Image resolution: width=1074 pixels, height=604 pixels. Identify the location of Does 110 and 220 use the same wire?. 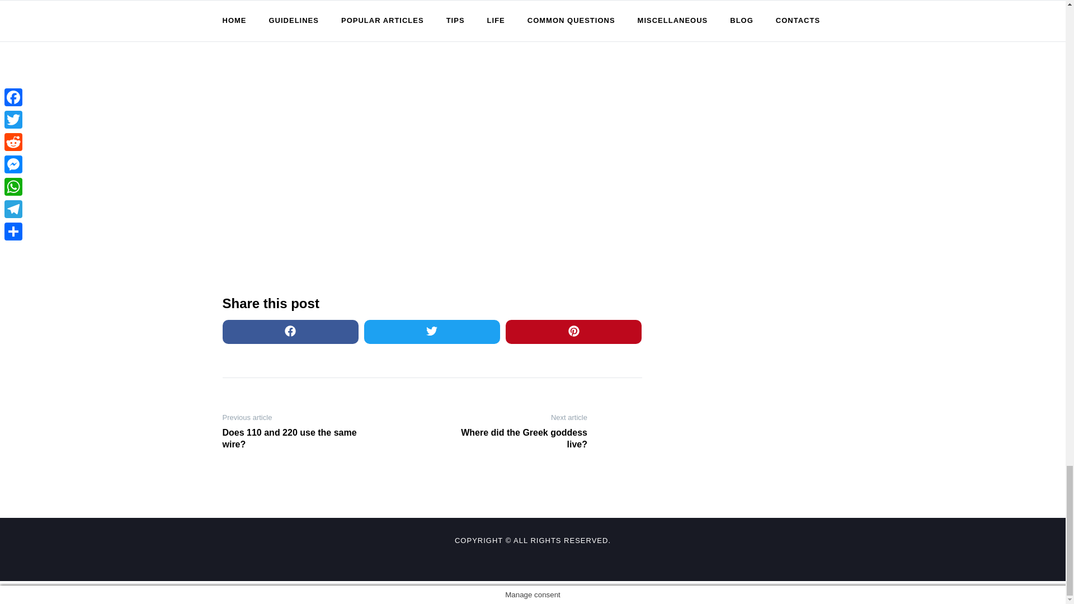
(295, 438).